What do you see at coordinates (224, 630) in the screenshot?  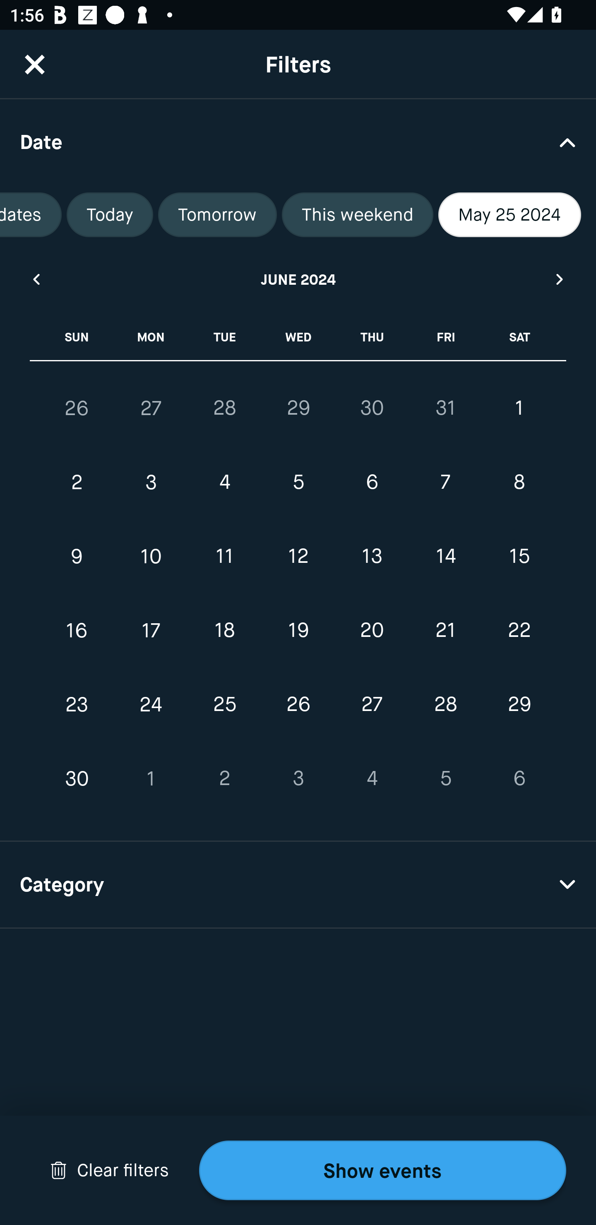 I see `18` at bounding box center [224, 630].